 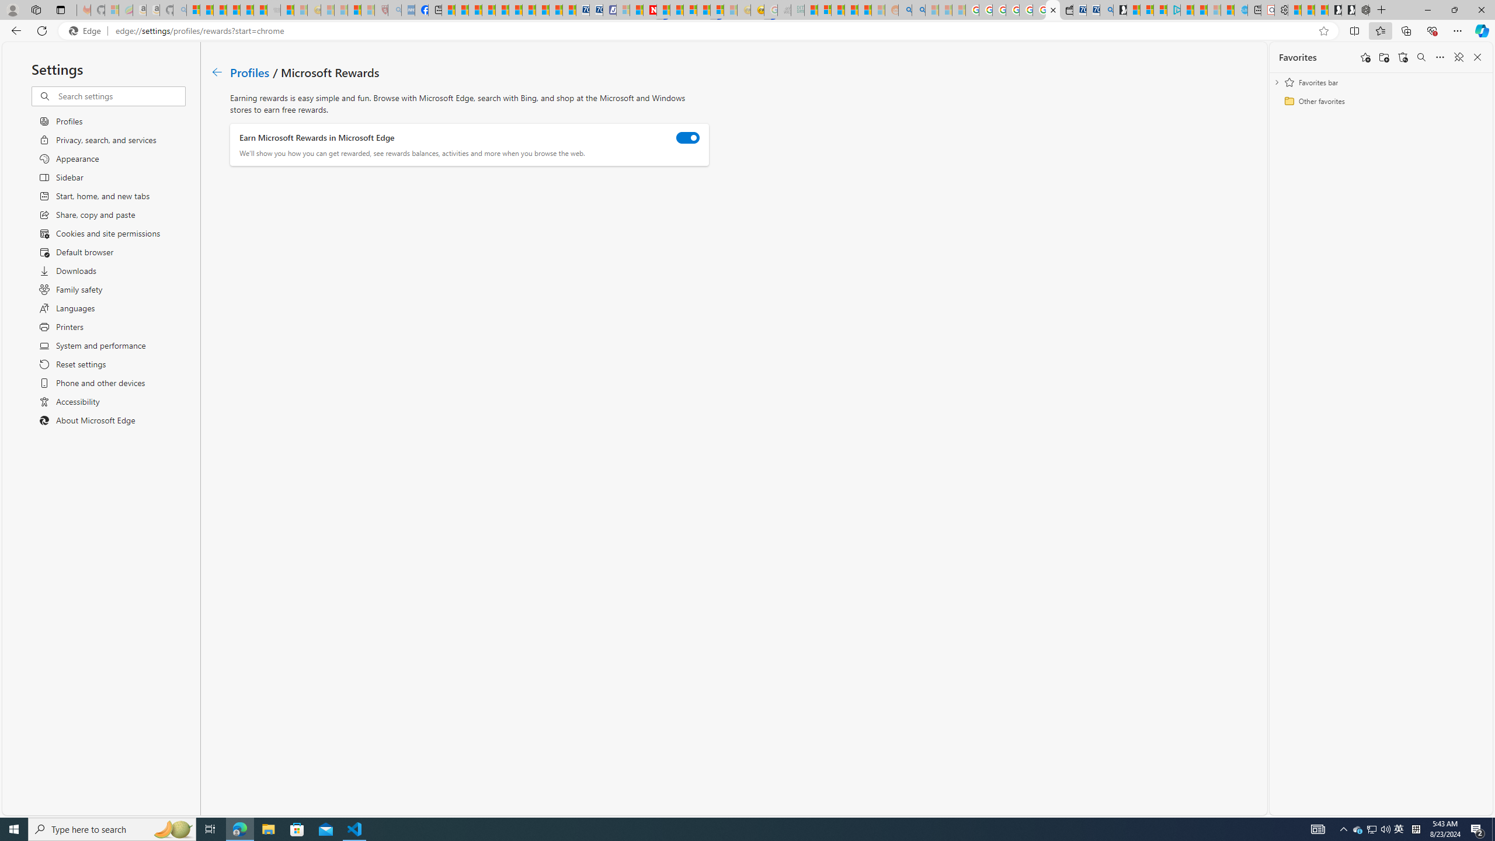 What do you see at coordinates (1065, 10) in the screenshot?
I see `Wallet` at bounding box center [1065, 10].